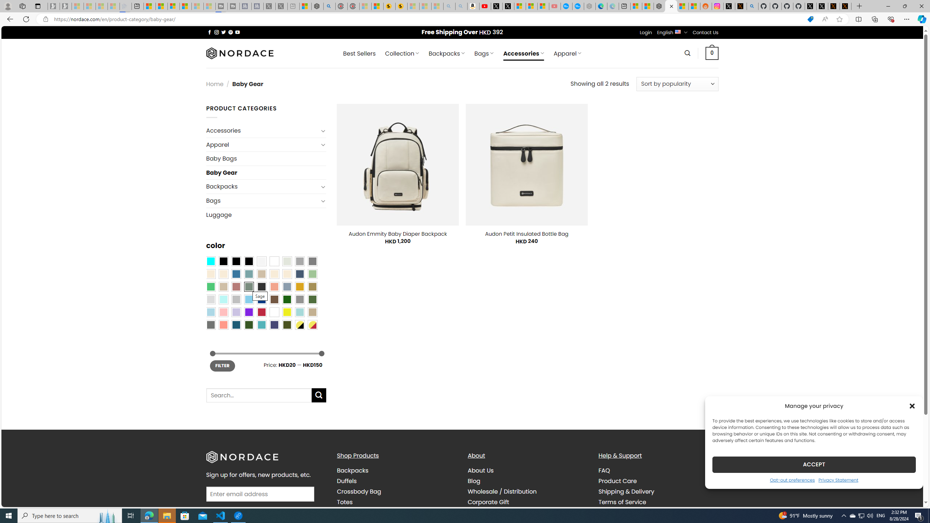 Image resolution: width=930 pixels, height=523 pixels. I want to click on Bags, so click(262, 200).